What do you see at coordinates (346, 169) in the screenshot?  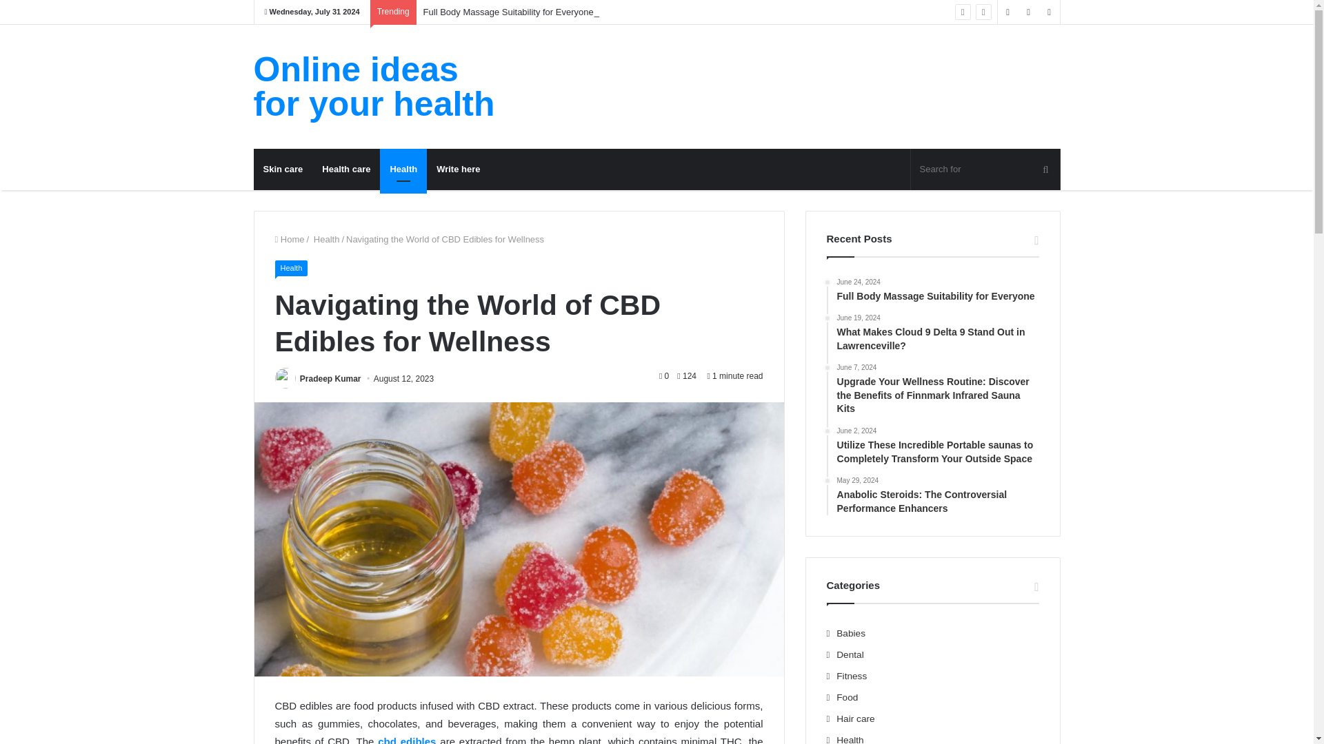 I see `Health care` at bounding box center [346, 169].